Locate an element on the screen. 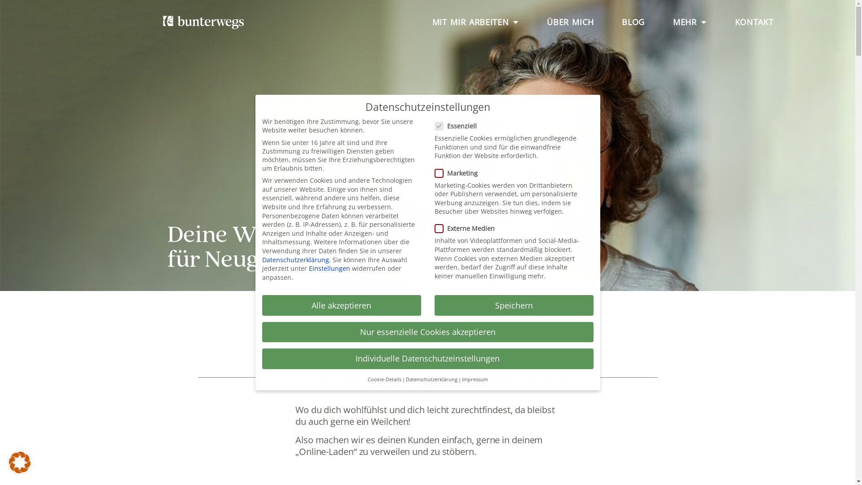  Speichern is located at coordinates (514, 305).